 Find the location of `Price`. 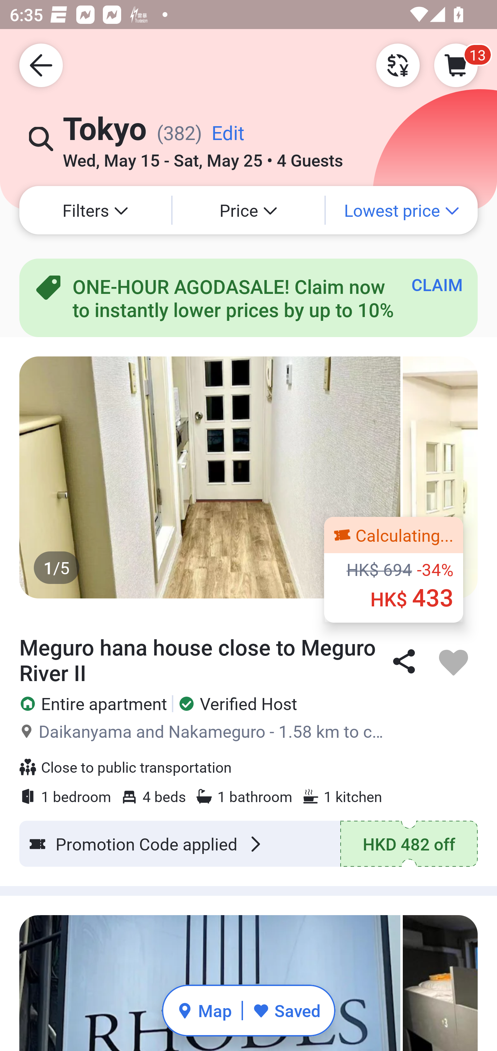

Price is located at coordinates (248, 210).